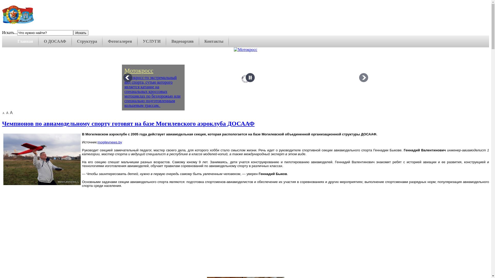 The height and width of the screenshot is (278, 495). What do you see at coordinates (11, 113) in the screenshot?
I see `large size` at bounding box center [11, 113].